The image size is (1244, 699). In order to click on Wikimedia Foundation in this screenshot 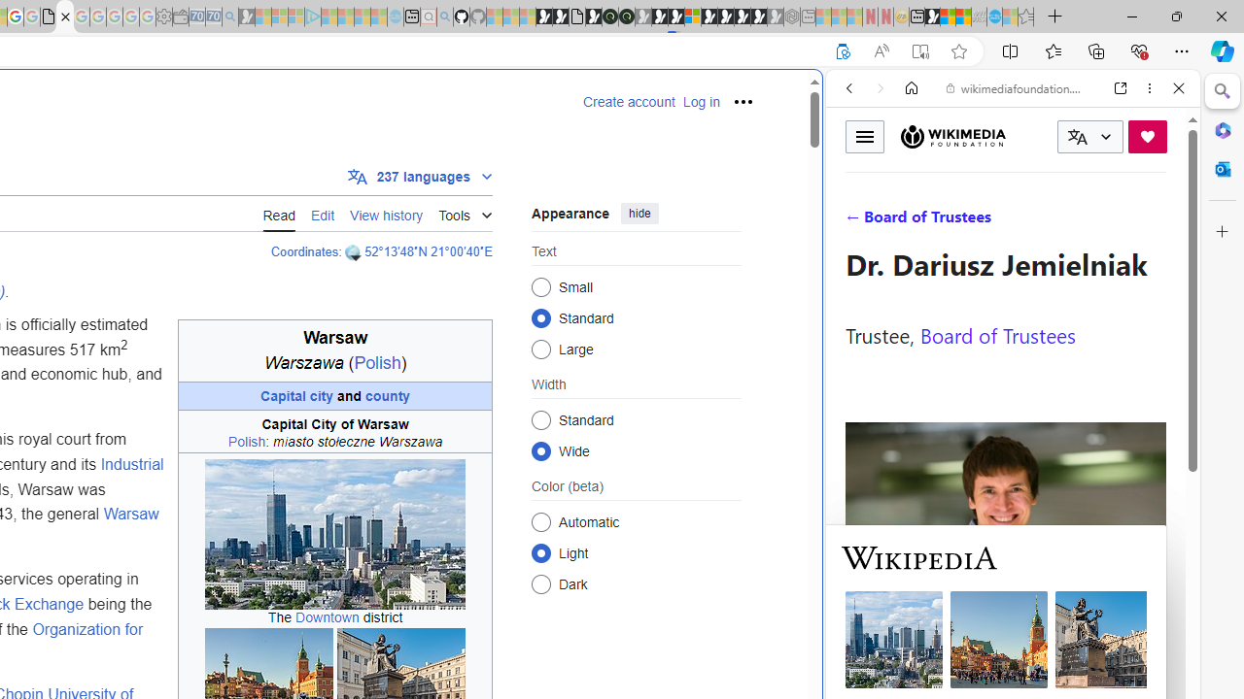, I will do `click(952, 137)`.